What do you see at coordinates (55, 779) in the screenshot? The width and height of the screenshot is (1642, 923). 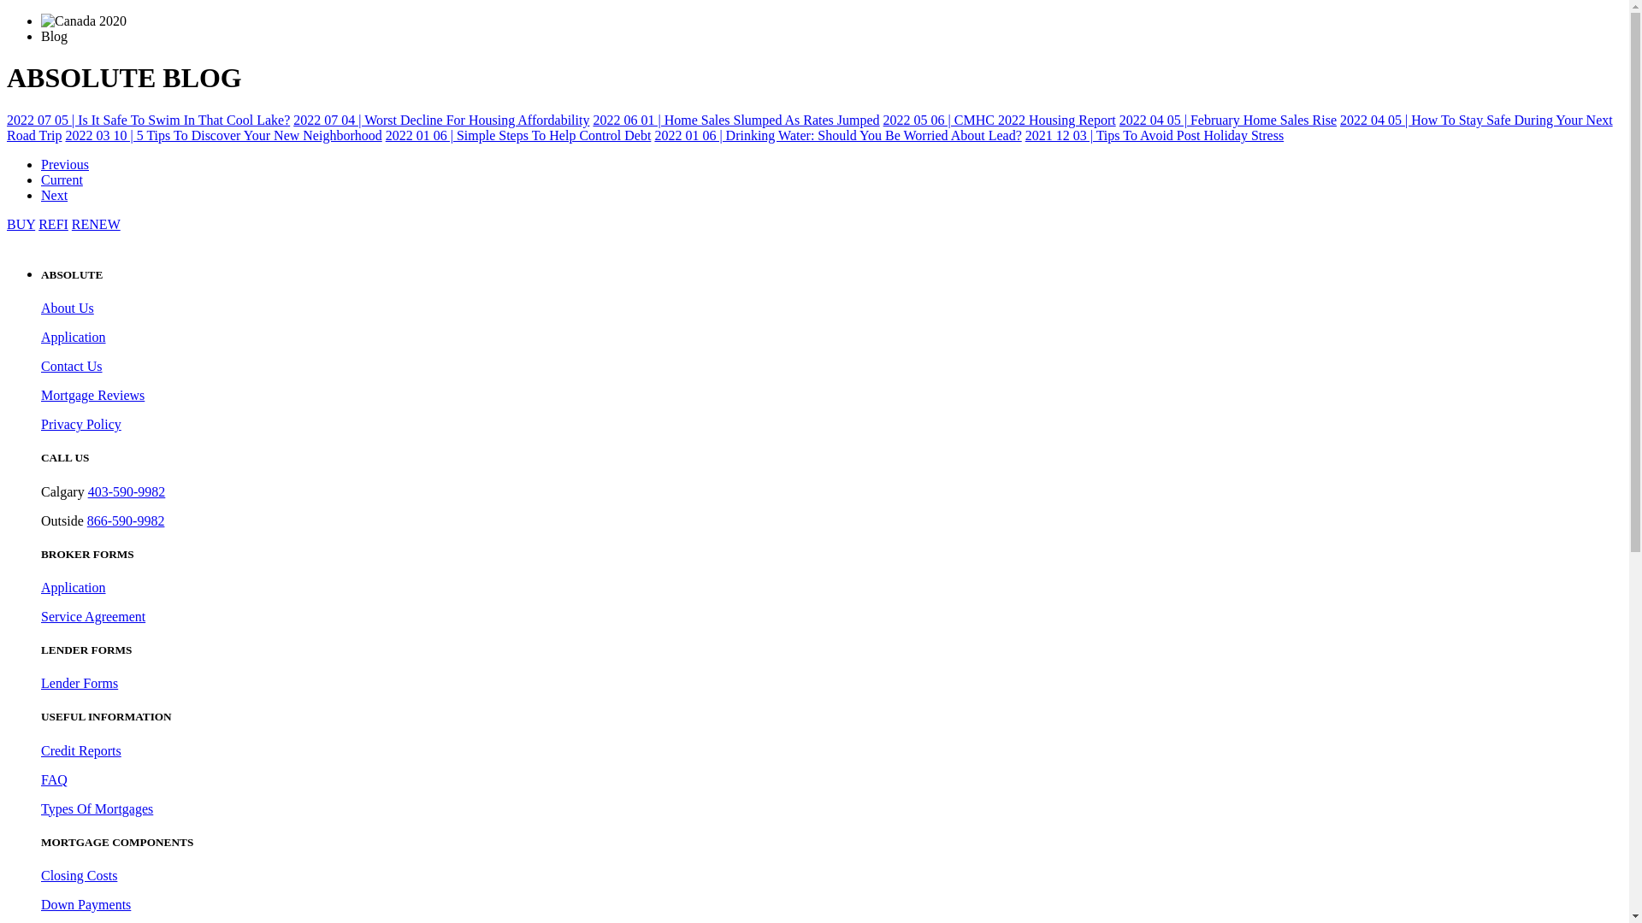 I see `FAQ` at bounding box center [55, 779].